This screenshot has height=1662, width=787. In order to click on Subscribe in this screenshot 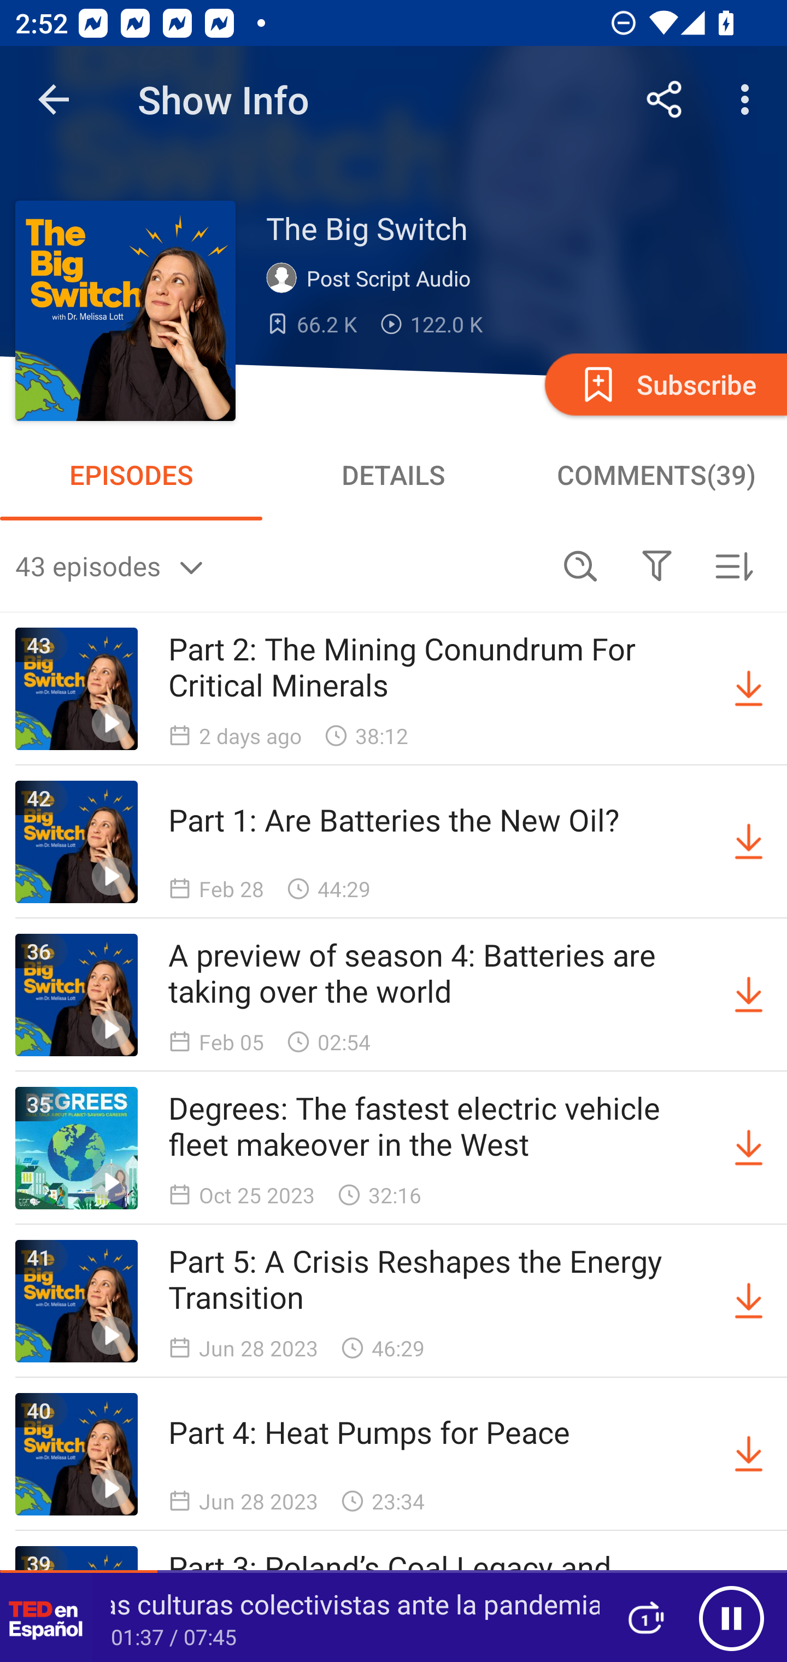, I will do `click(664, 384)`.